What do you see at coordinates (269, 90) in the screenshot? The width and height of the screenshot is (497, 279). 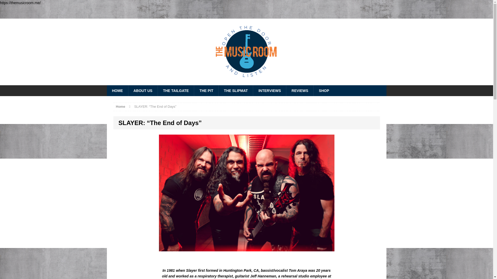 I see `INTERVIEWS` at bounding box center [269, 90].